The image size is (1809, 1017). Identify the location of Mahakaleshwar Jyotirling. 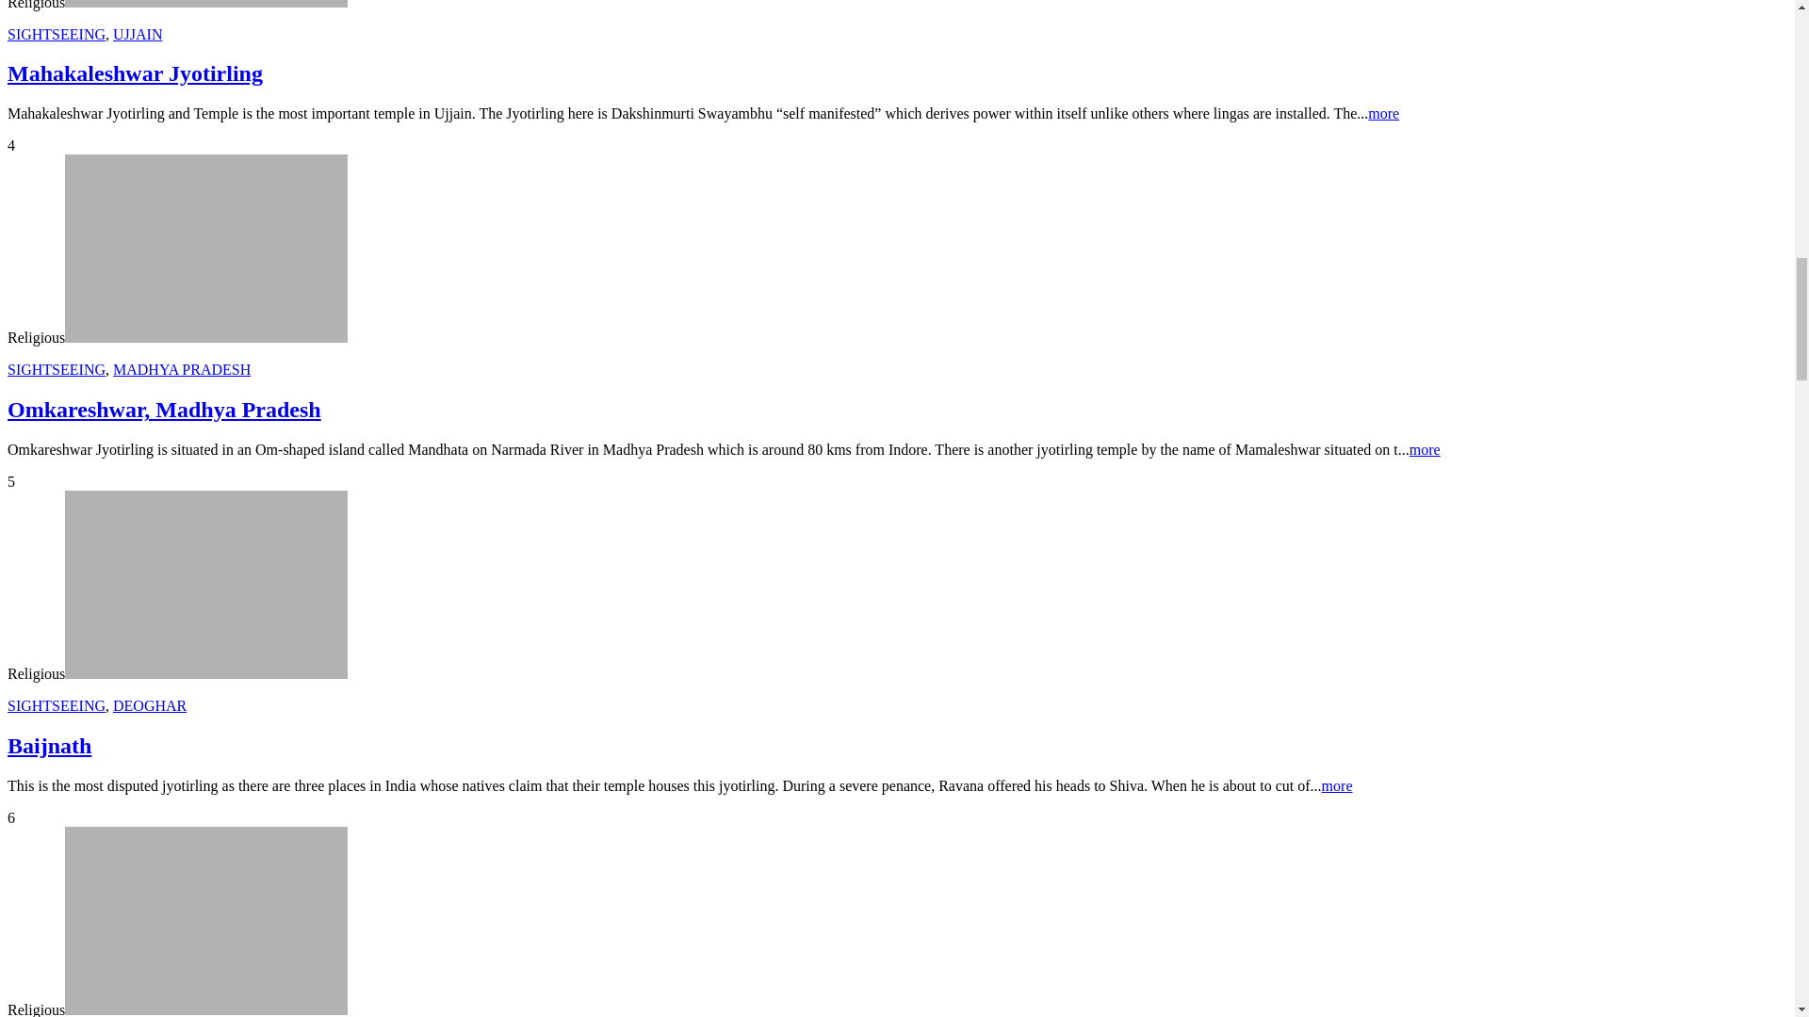
(205, 4).